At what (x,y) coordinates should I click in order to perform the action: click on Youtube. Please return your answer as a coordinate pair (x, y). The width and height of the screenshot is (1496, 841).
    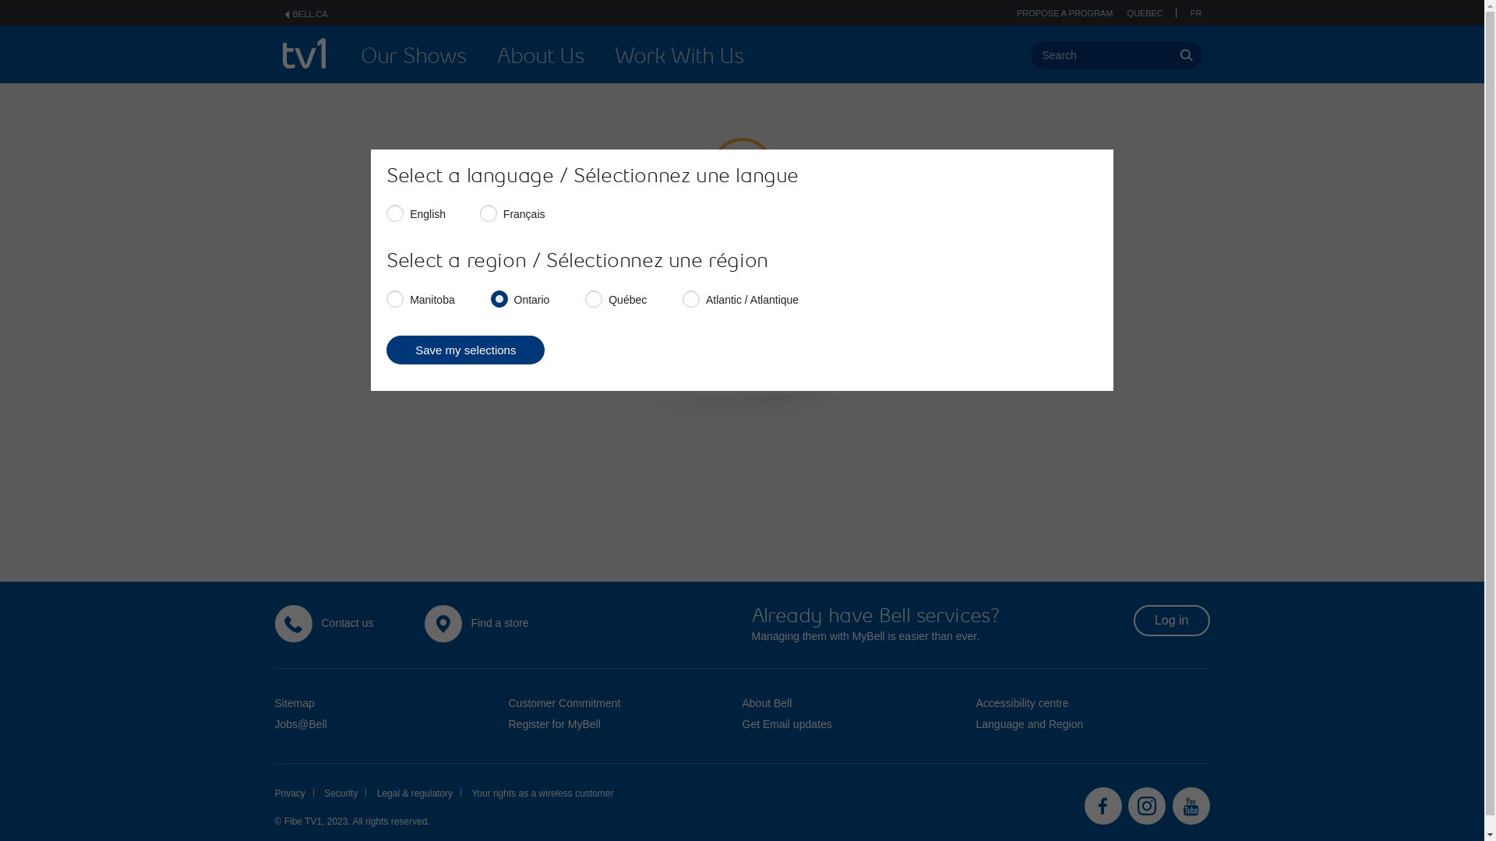
    Looking at the image, I should click on (1191, 806).